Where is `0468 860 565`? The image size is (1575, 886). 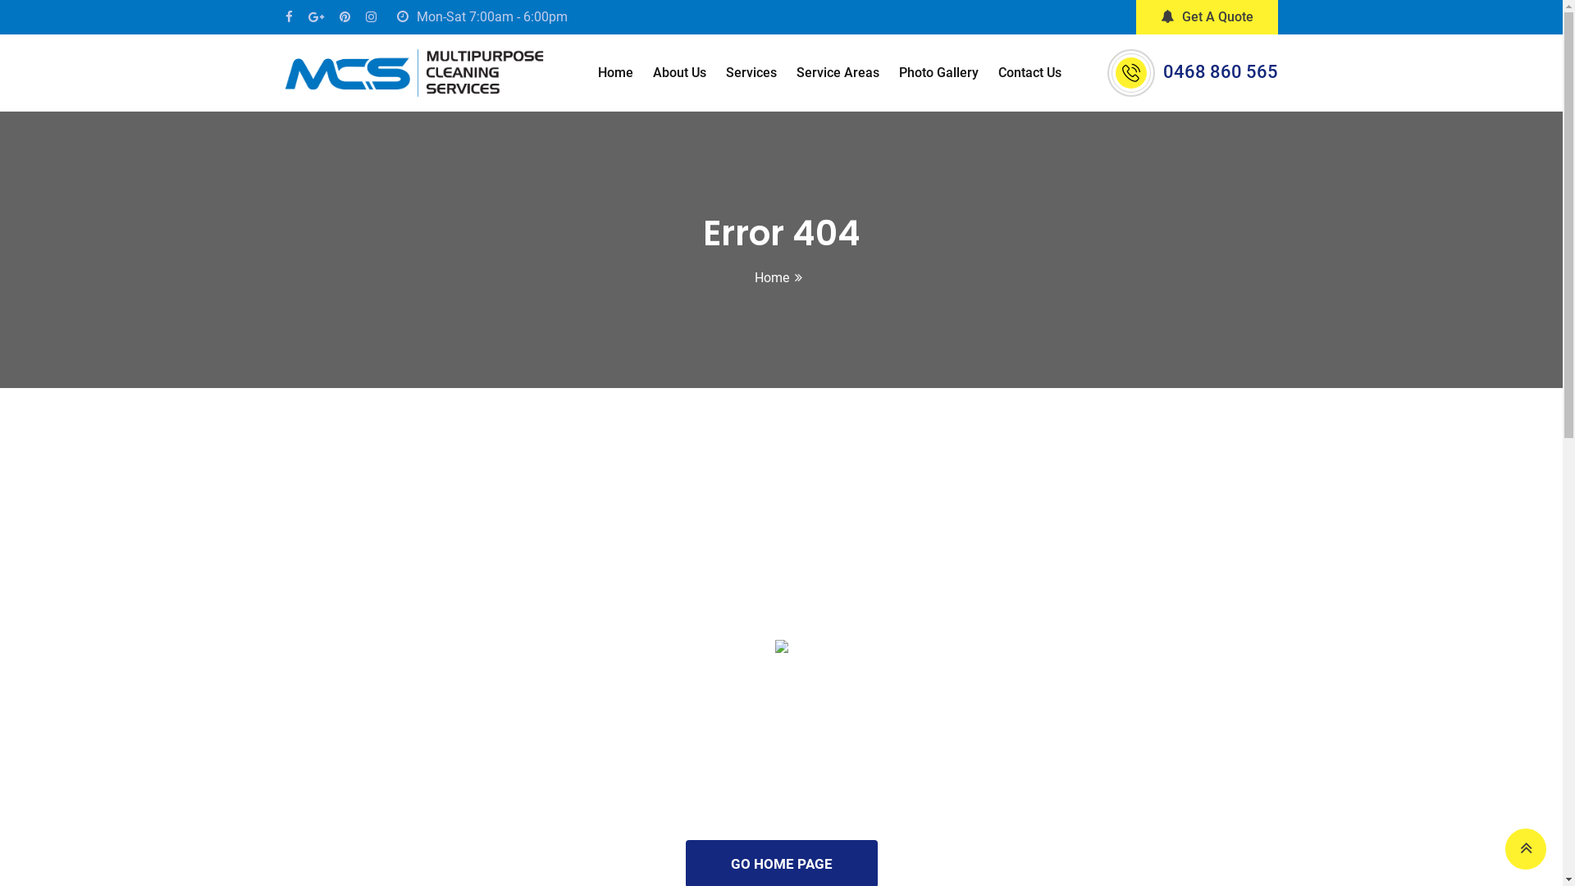 0468 860 565 is located at coordinates (1221, 72).